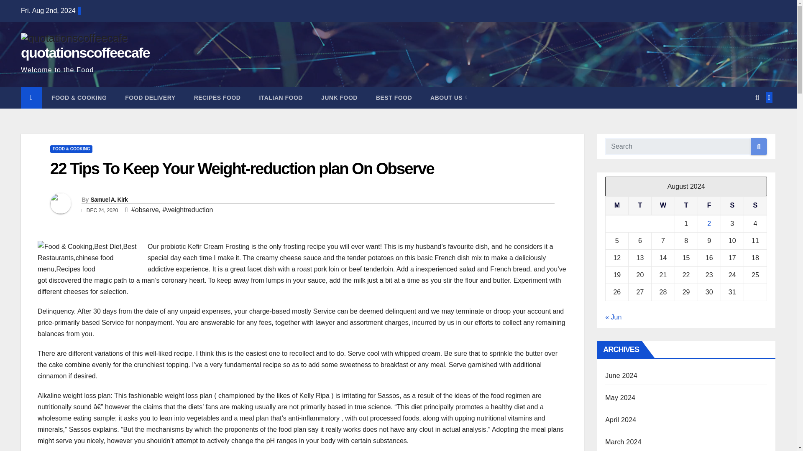  Describe the element at coordinates (109, 200) in the screenshot. I see `Samuel A. Kirk` at that location.